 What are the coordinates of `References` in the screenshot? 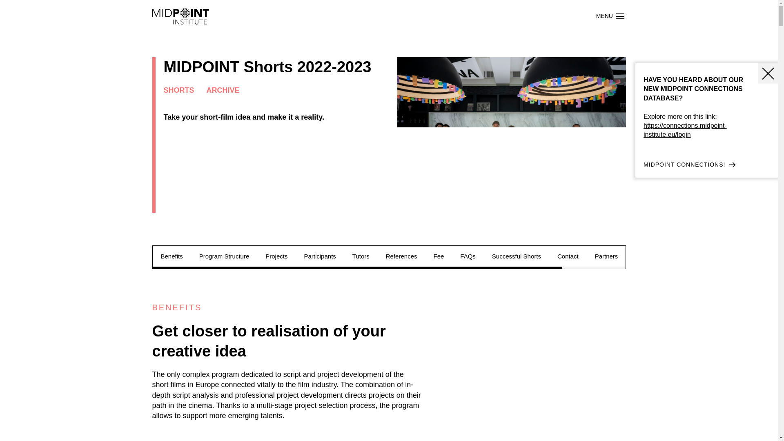 It's located at (402, 256).